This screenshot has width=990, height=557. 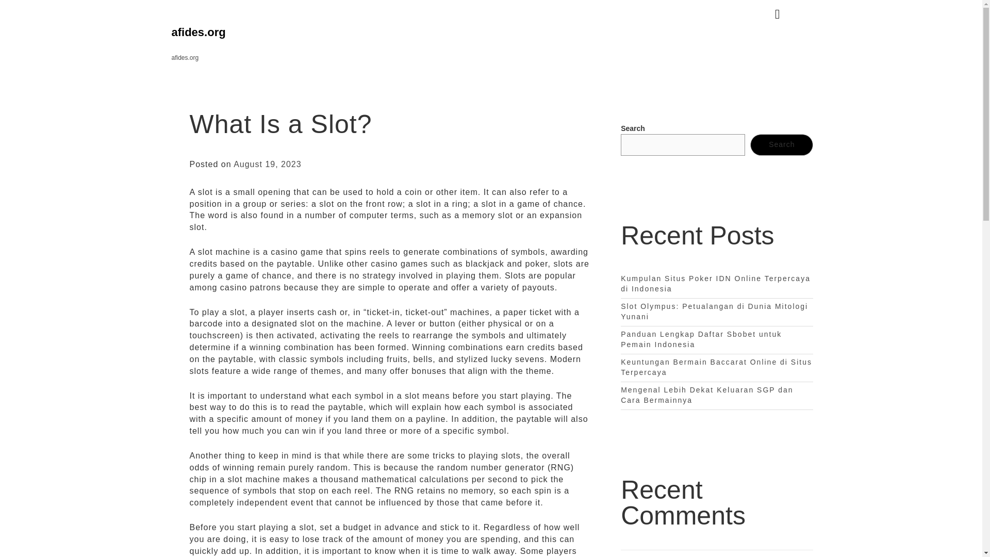 I want to click on Keuntungan Bermain Baccarat Online di Situs Terpercaya, so click(x=716, y=367).